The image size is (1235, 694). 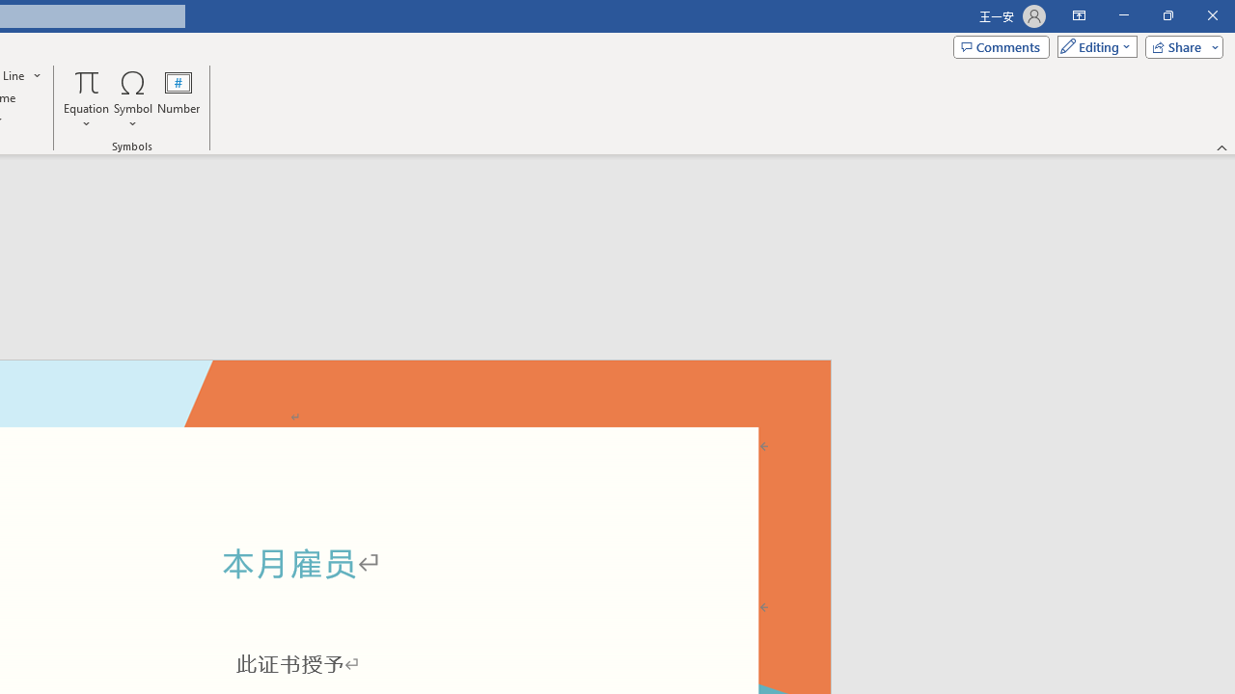 I want to click on Number..., so click(x=178, y=98).